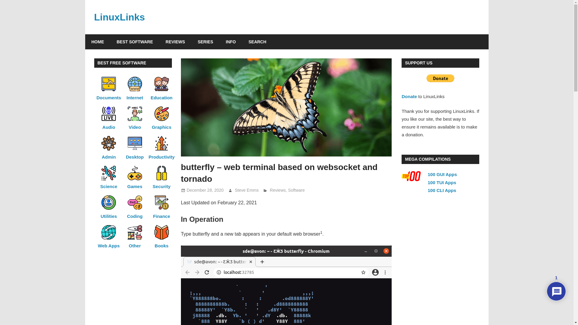 This screenshot has height=325, width=578. Describe the element at coordinates (175, 42) in the screenshot. I see `REVIEWS` at that location.